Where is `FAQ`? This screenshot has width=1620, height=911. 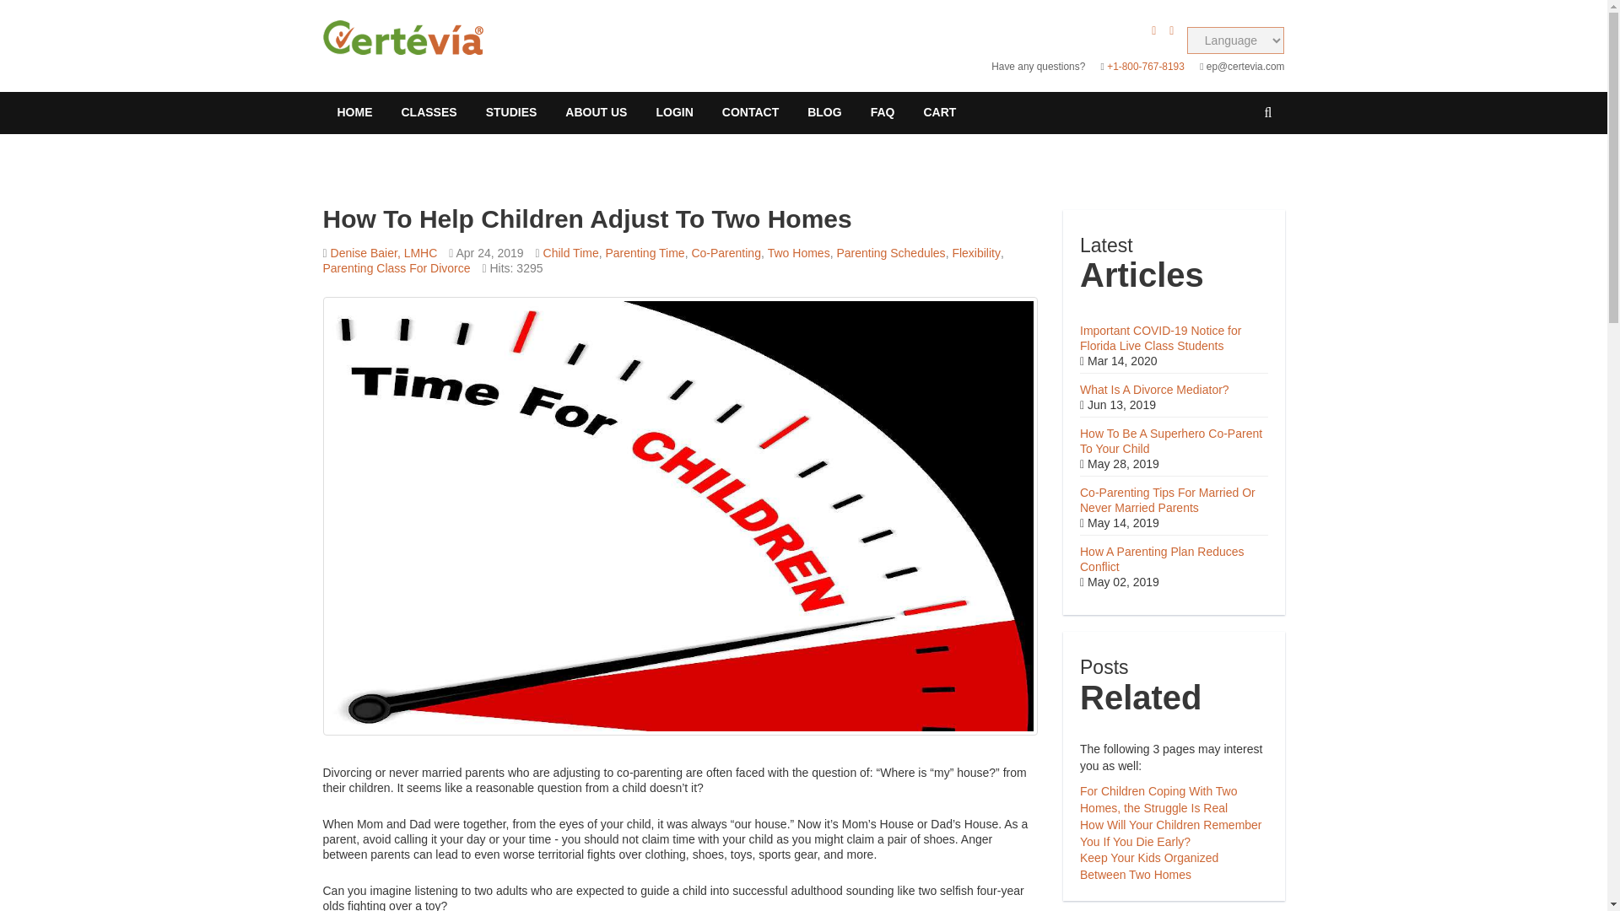 FAQ is located at coordinates (883, 113).